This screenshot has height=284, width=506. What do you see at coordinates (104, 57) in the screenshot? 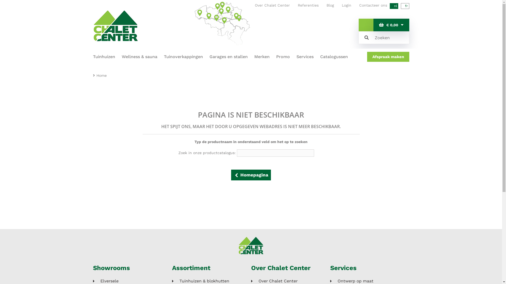
I see `Tuinhuizen` at bounding box center [104, 57].